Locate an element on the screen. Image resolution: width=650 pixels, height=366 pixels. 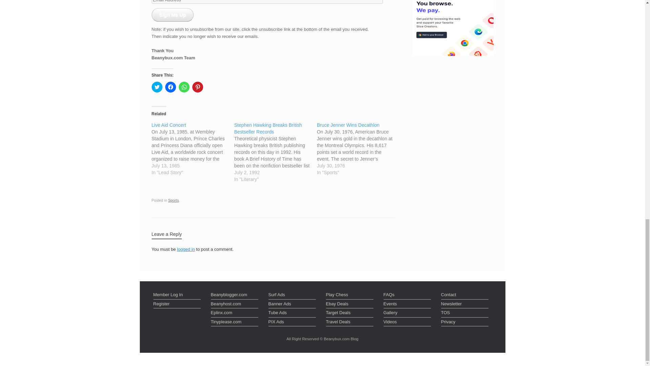
Click to share on Twitter is located at coordinates (157, 87).